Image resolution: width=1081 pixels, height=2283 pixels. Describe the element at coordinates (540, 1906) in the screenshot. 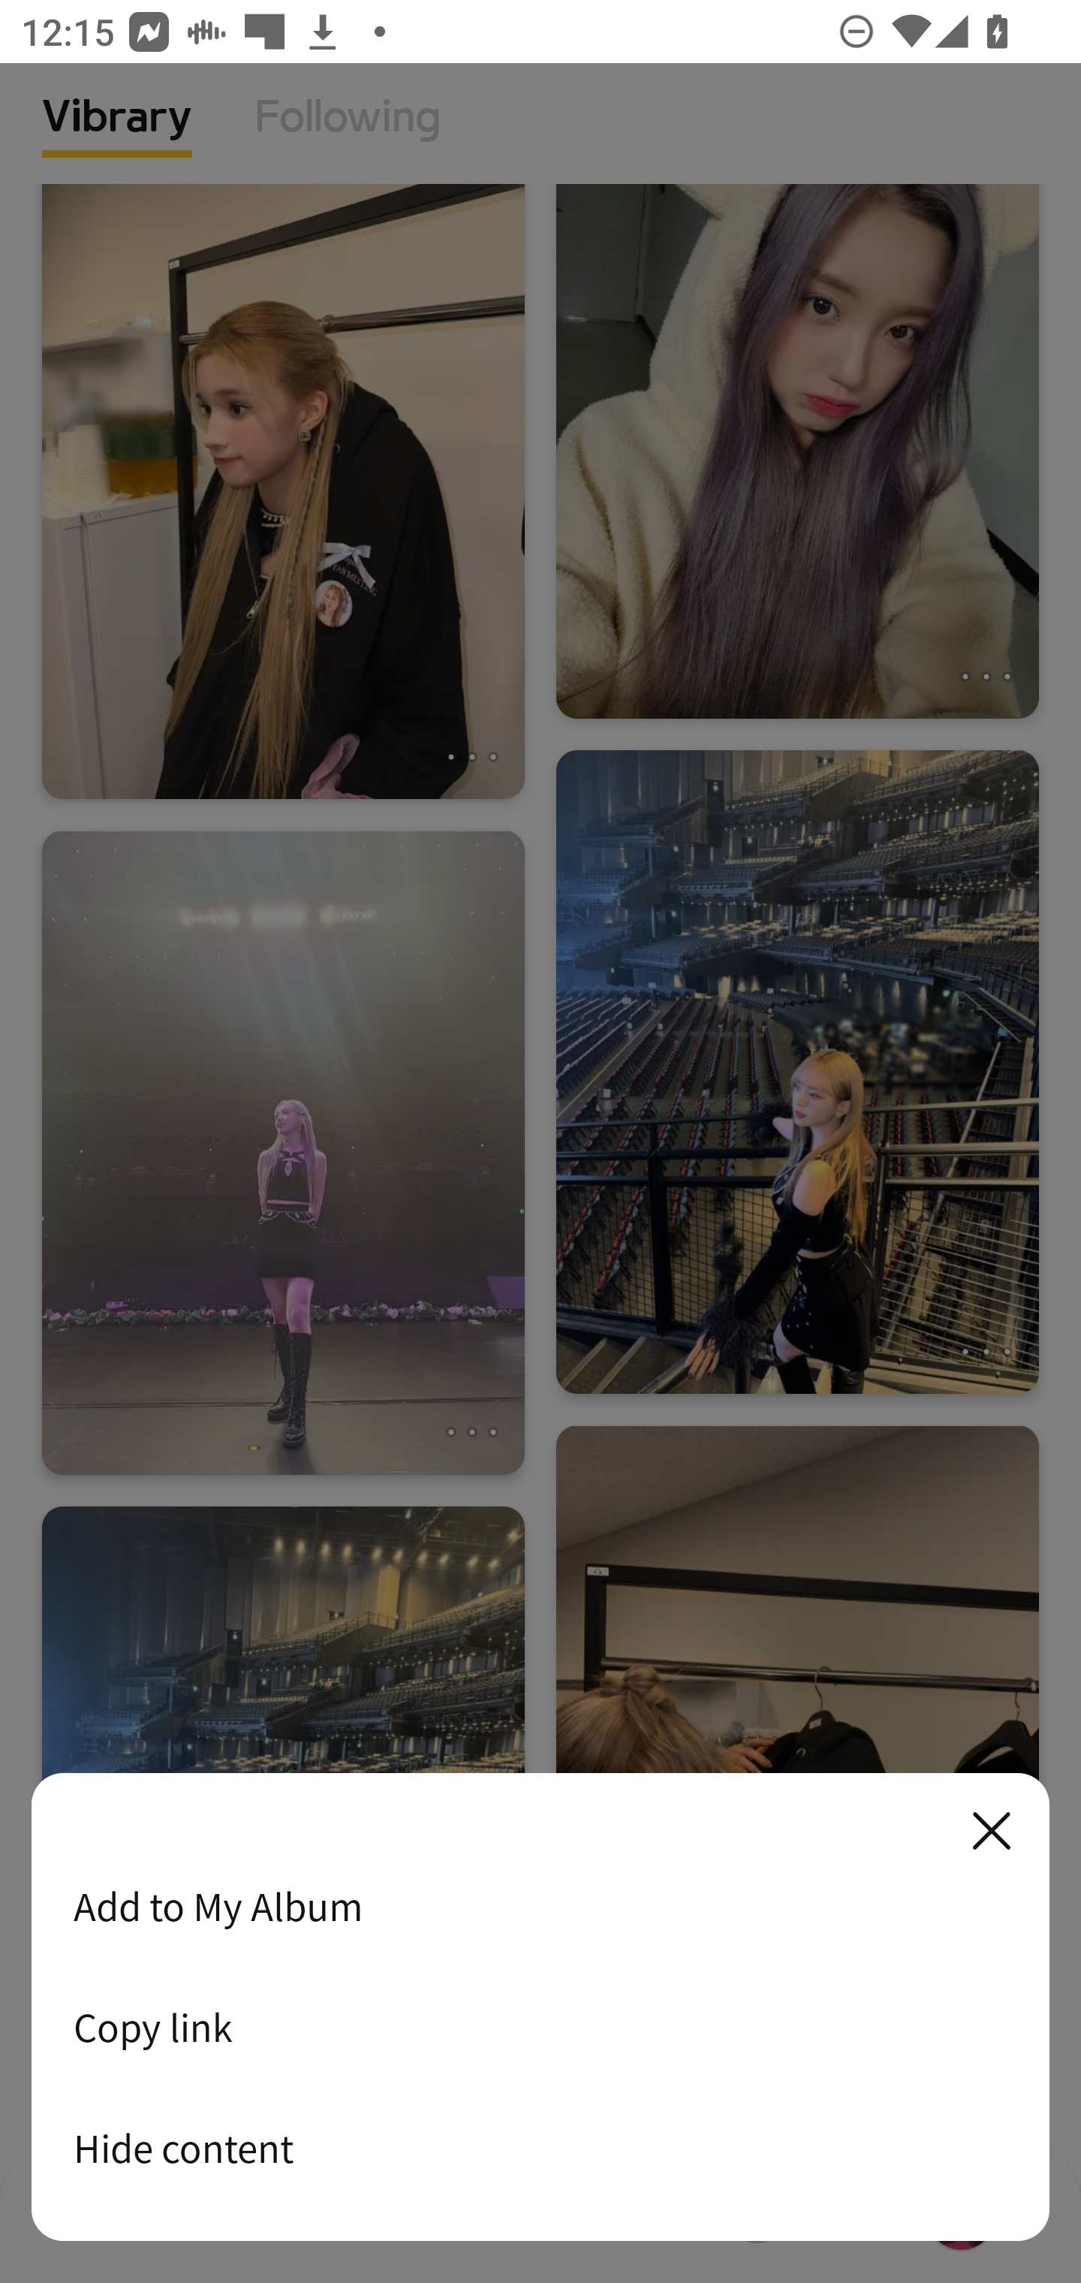

I see `Add to My Album` at that location.